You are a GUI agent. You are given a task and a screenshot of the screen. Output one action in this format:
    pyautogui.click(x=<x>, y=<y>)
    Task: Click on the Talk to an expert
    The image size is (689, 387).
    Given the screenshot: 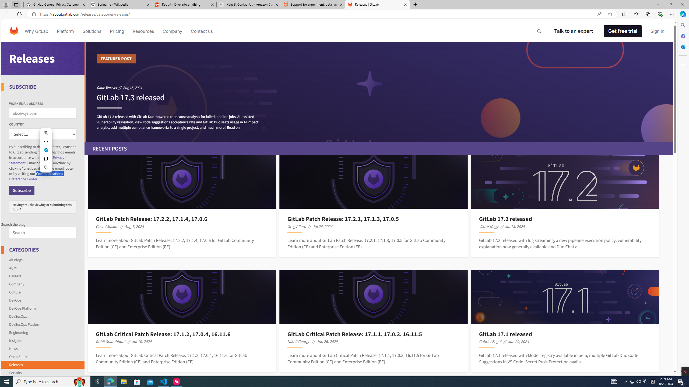 What is the action you would take?
    pyautogui.click(x=573, y=31)
    